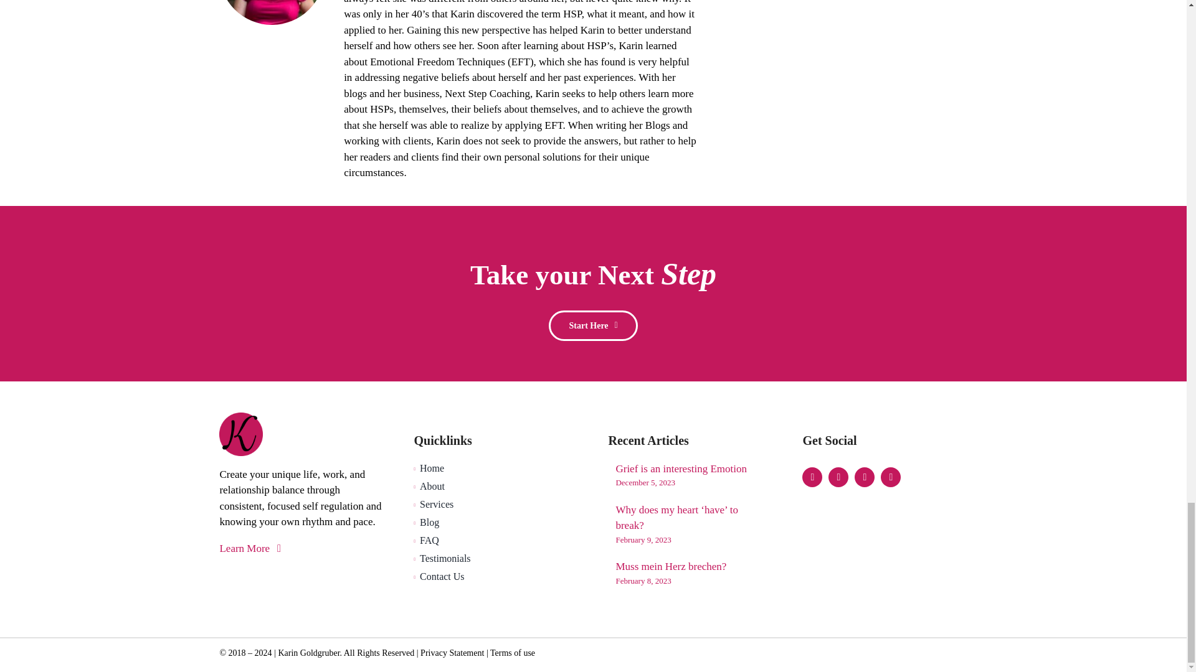  What do you see at coordinates (496, 523) in the screenshot?
I see `Blog` at bounding box center [496, 523].